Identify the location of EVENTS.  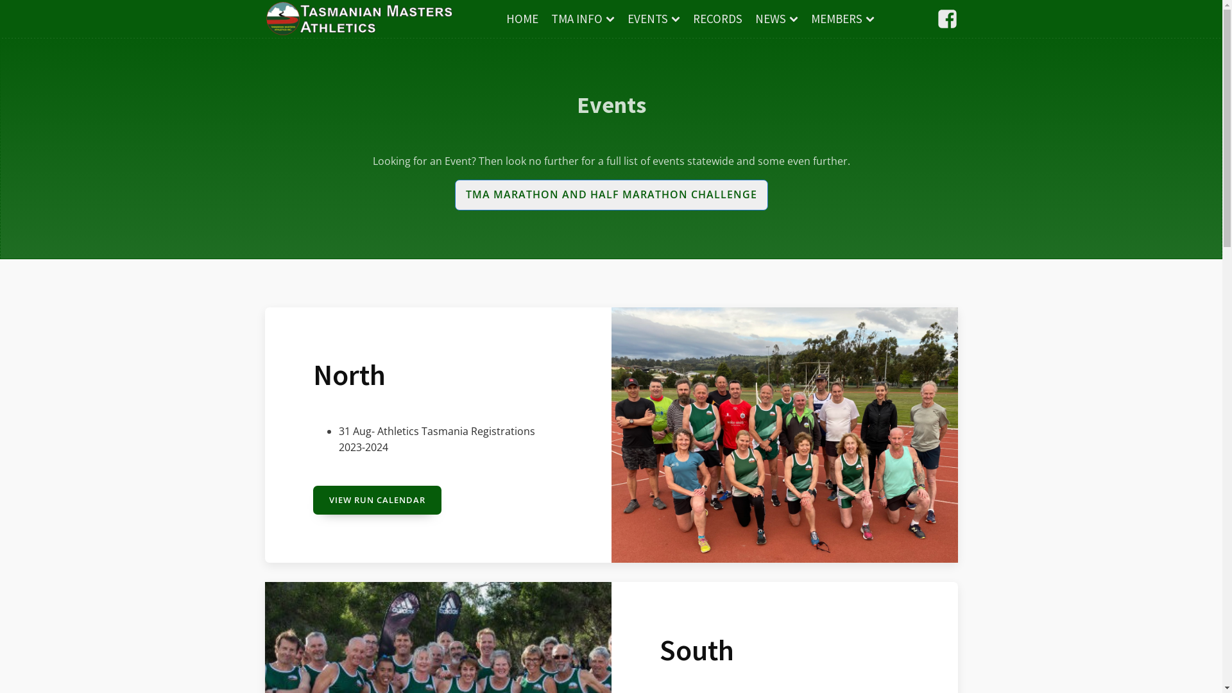
(654, 19).